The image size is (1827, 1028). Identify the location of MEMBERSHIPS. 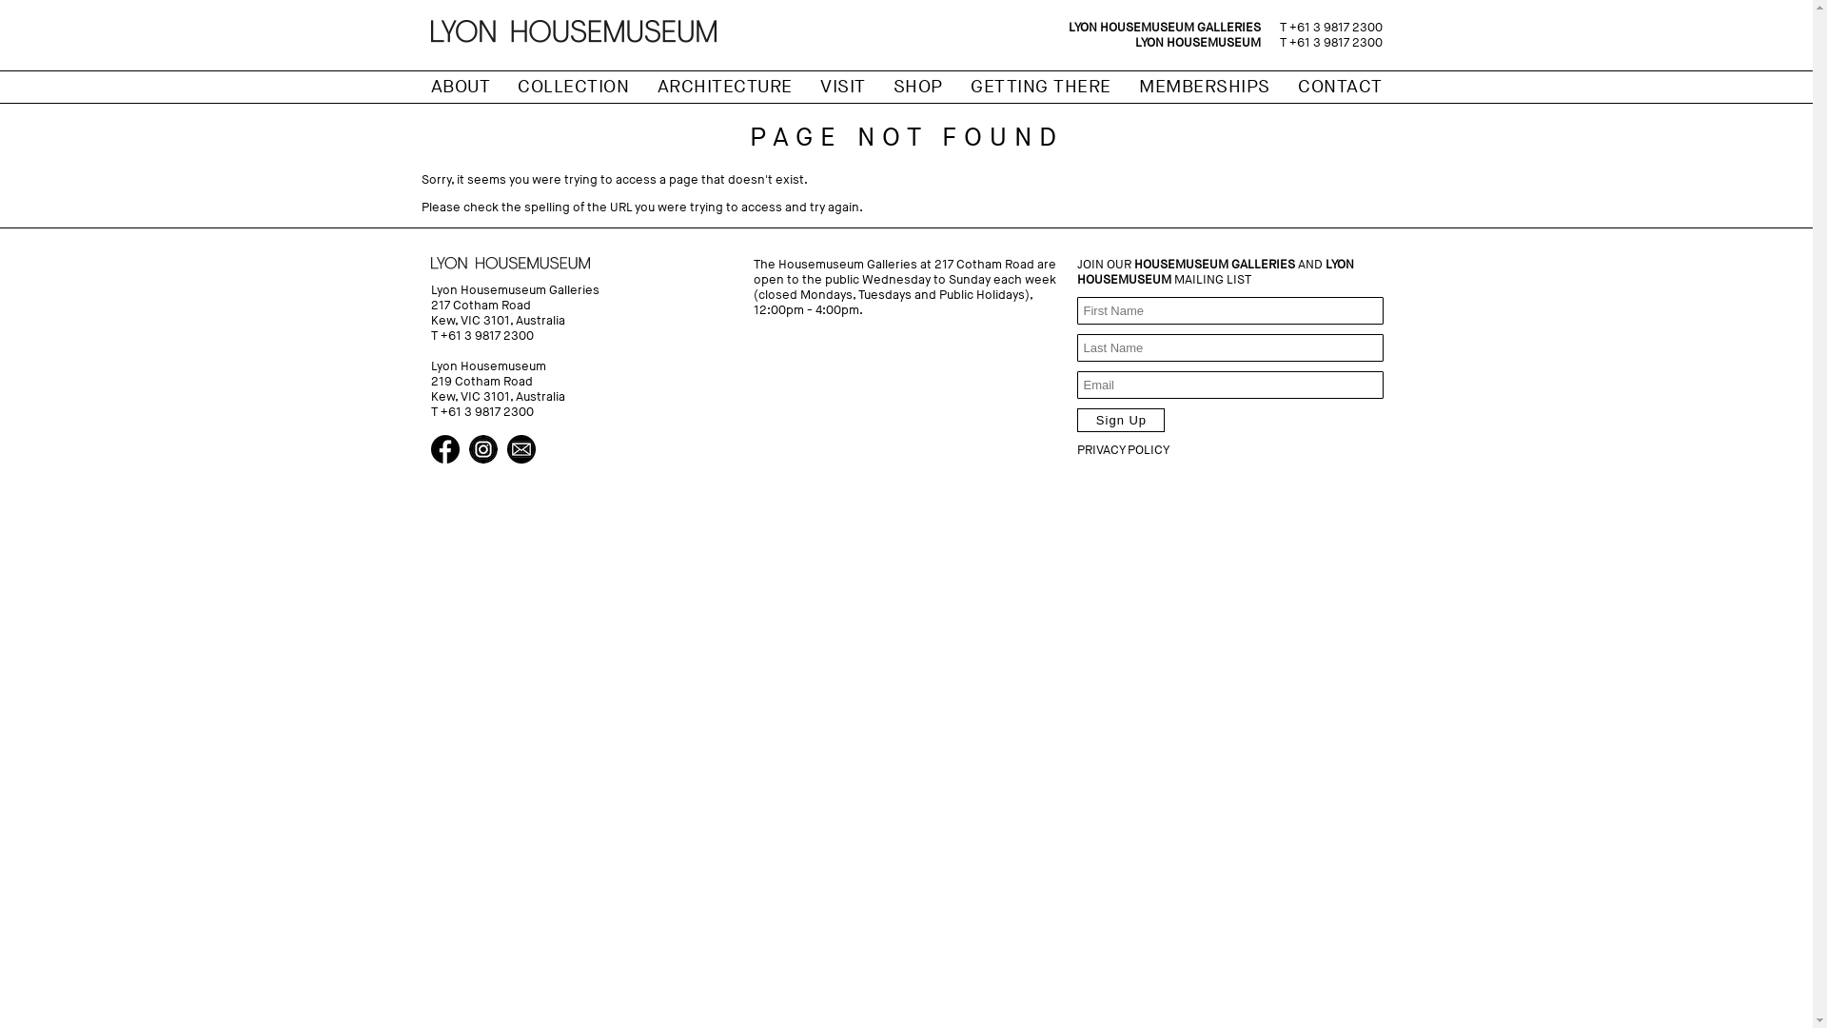
(1205, 88).